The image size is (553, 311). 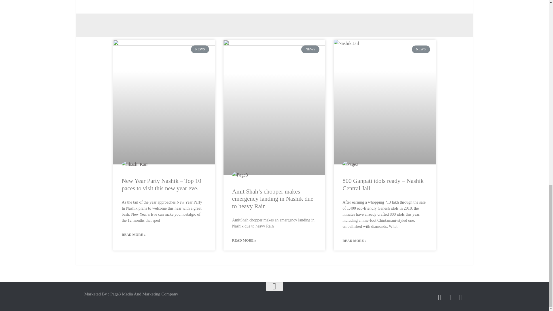 What do you see at coordinates (460, 297) in the screenshot?
I see `Follow us on Youtube` at bounding box center [460, 297].